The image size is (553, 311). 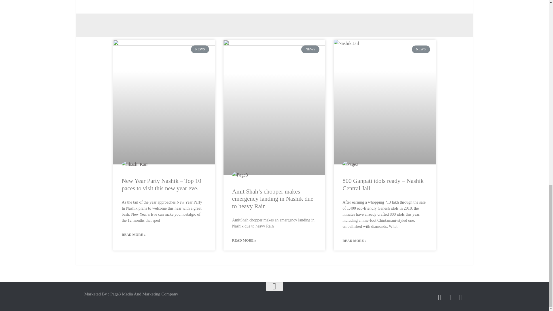 What do you see at coordinates (460, 297) in the screenshot?
I see `Follow us on Youtube` at bounding box center [460, 297].